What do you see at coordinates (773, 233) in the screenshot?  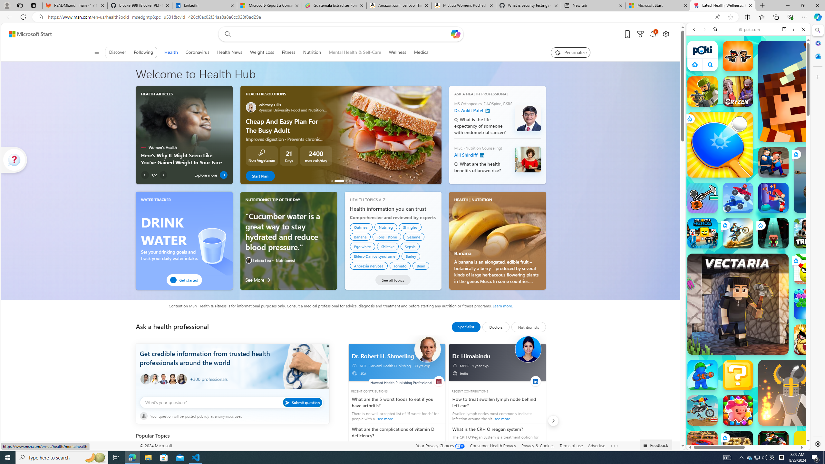 I see `Quivershot` at bounding box center [773, 233].